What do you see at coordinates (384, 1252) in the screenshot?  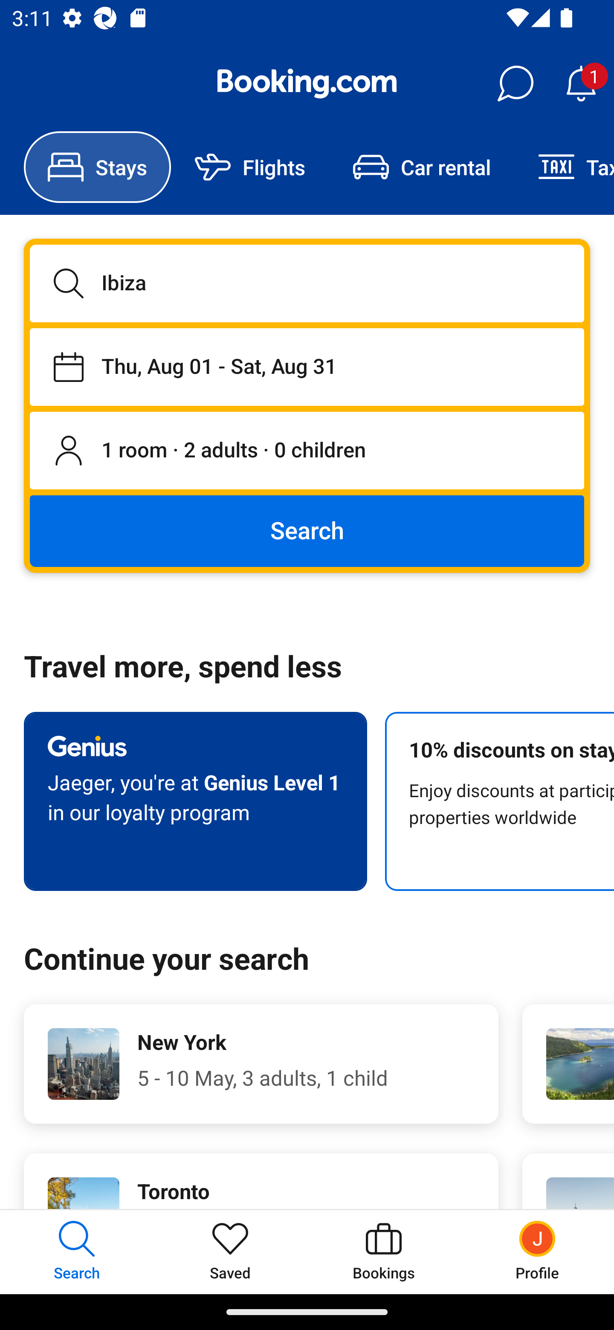 I see `Bookings` at bounding box center [384, 1252].